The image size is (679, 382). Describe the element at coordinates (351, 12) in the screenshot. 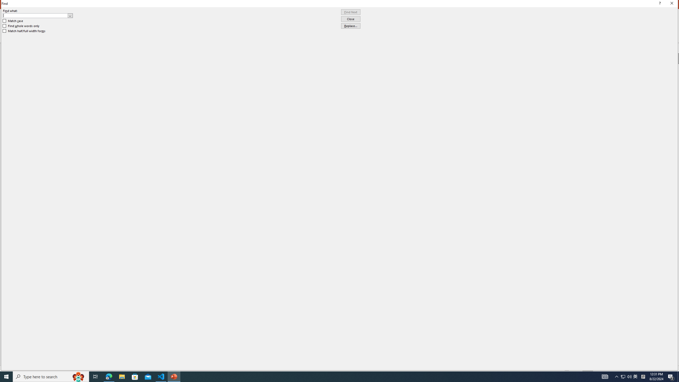

I see `Find Next` at that location.